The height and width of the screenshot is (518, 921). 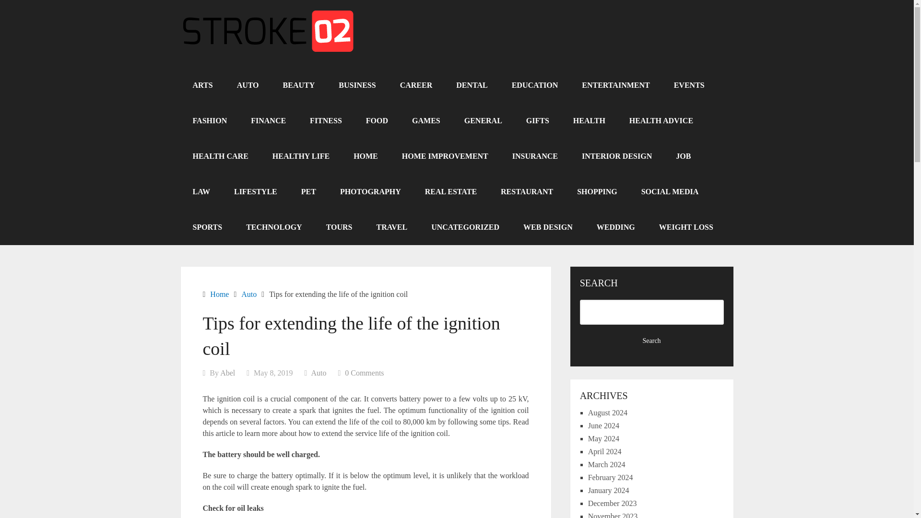 I want to click on REAL ESTATE, so click(x=451, y=192).